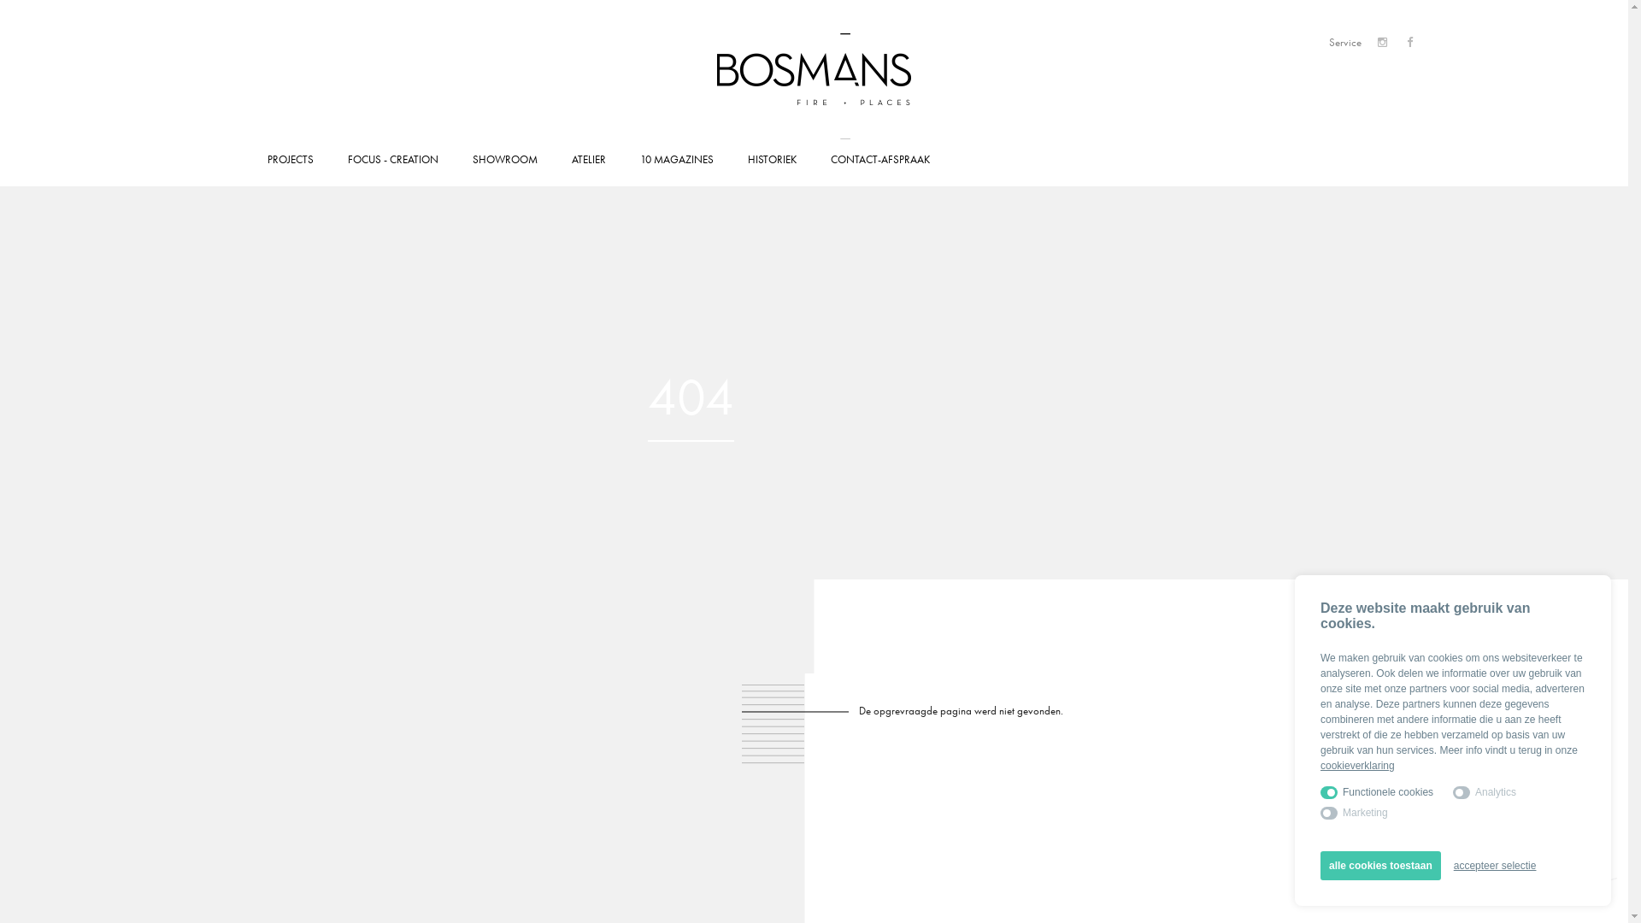  What do you see at coordinates (1496, 866) in the screenshot?
I see `accepteer selectie` at bounding box center [1496, 866].